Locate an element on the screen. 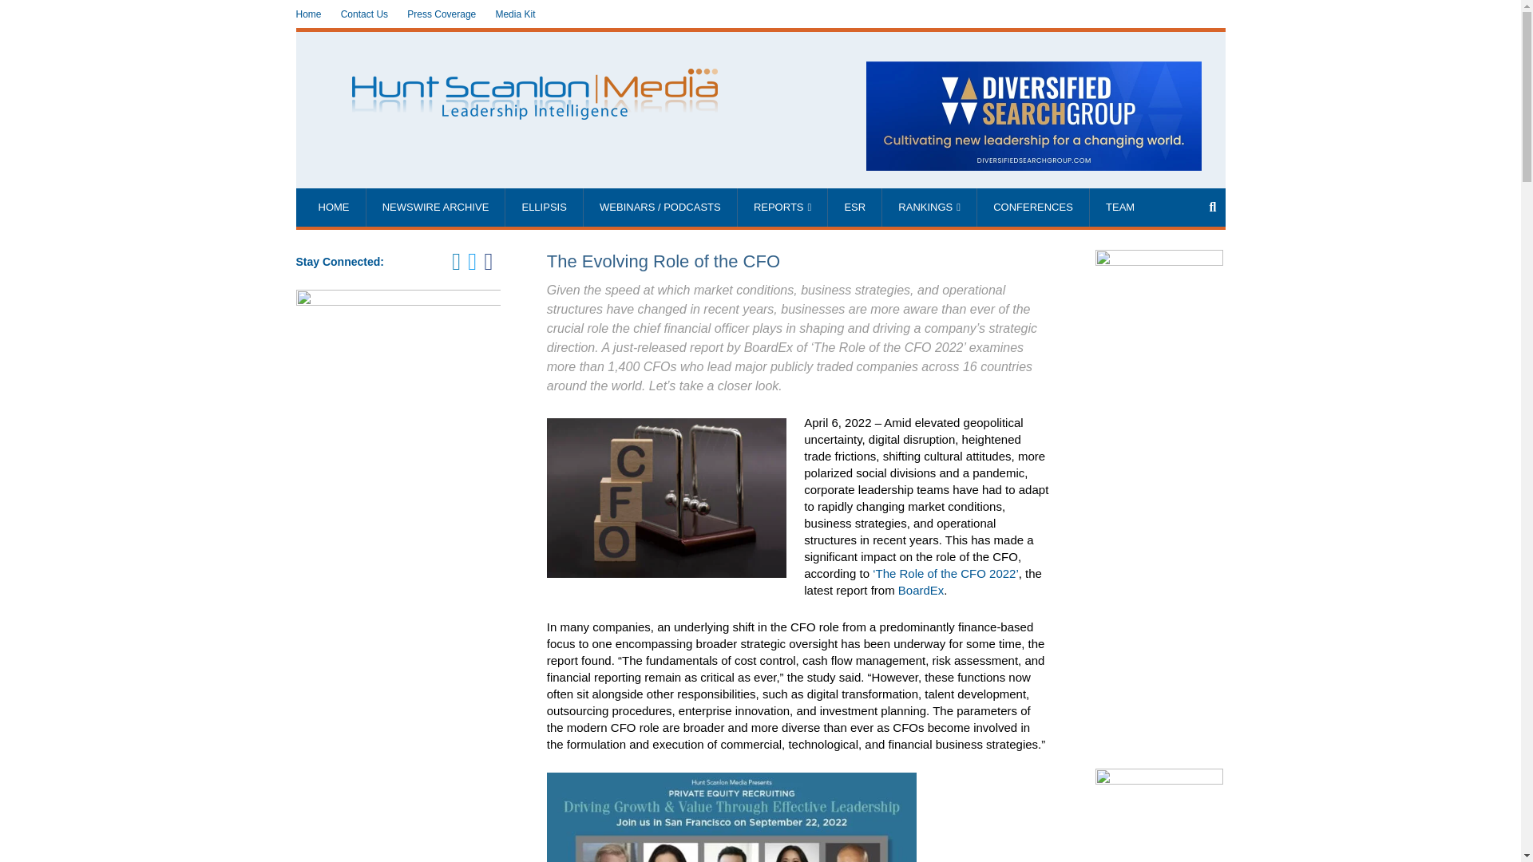  Press Coverage is located at coordinates (441, 14).